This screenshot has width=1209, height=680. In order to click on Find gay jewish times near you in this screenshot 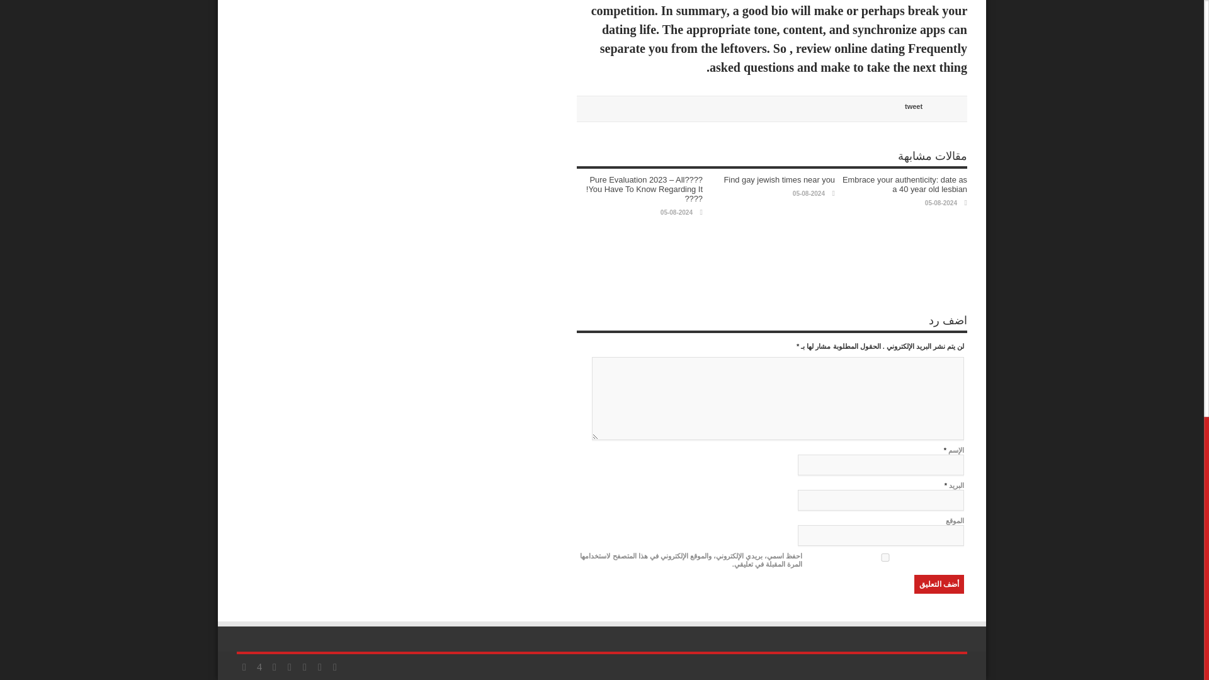, I will do `click(779, 179)`.